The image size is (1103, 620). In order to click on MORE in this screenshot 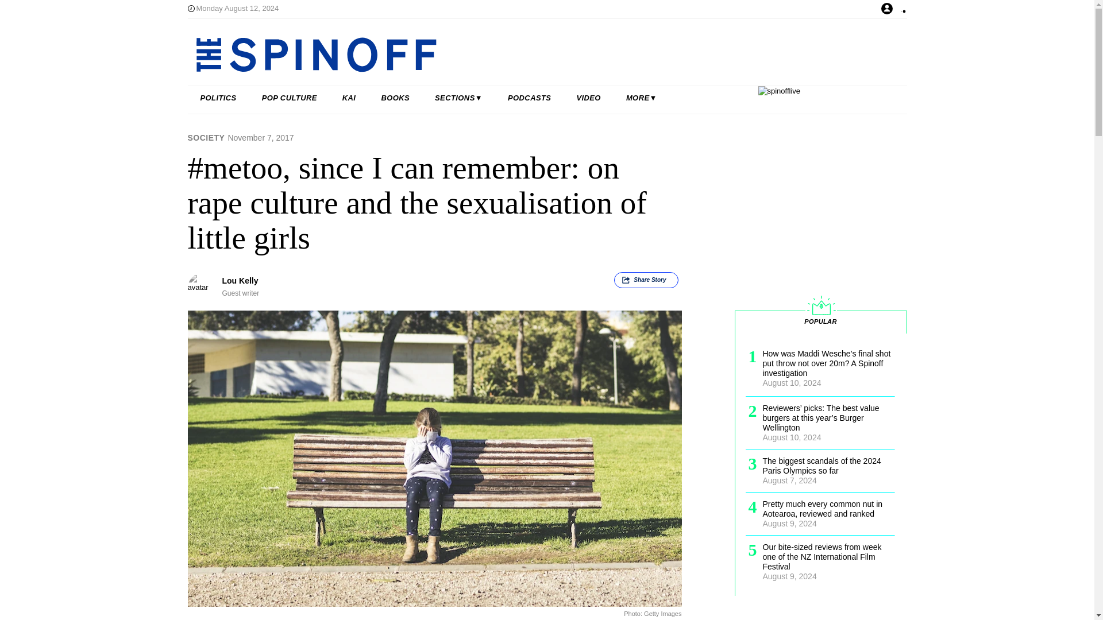, I will do `click(641, 98)`.